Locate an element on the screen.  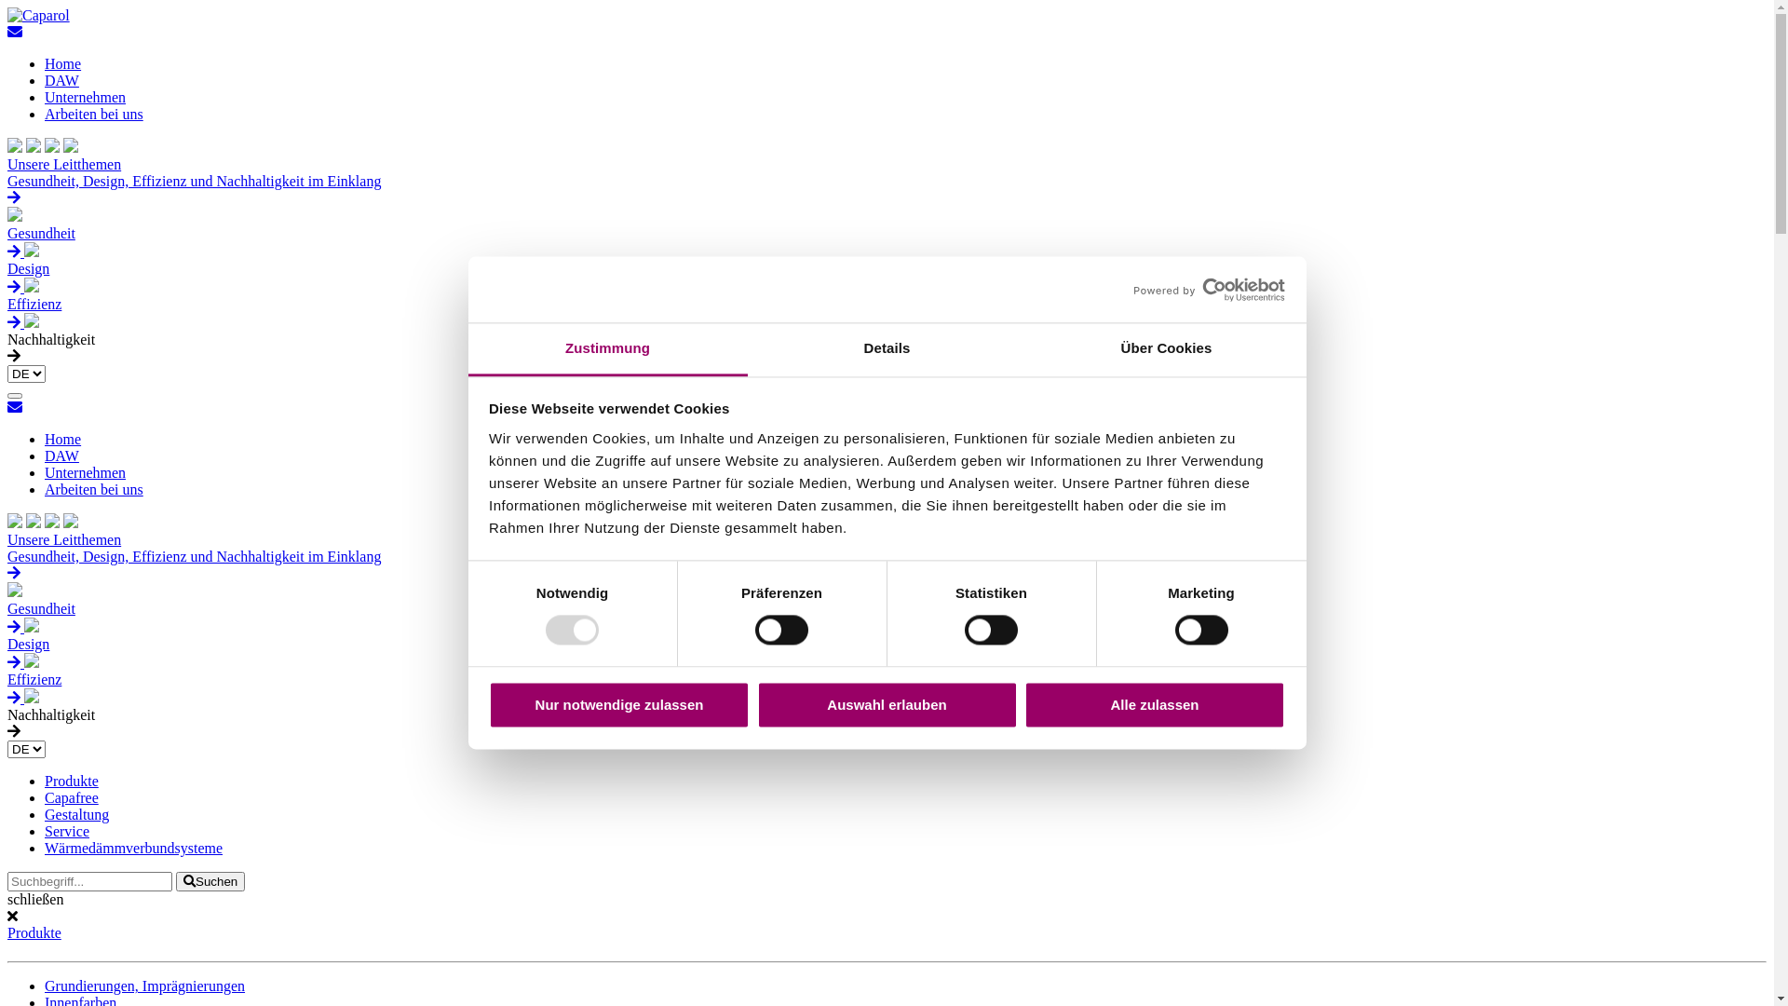
DAW is located at coordinates (61, 456).